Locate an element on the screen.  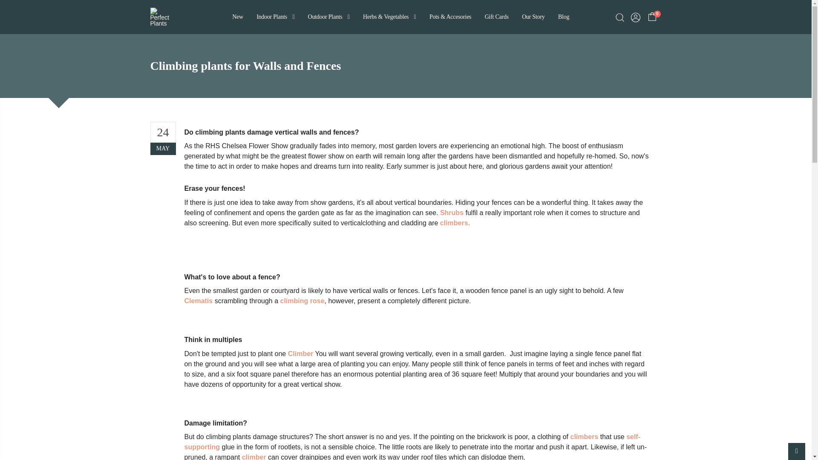
New is located at coordinates (237, 17).